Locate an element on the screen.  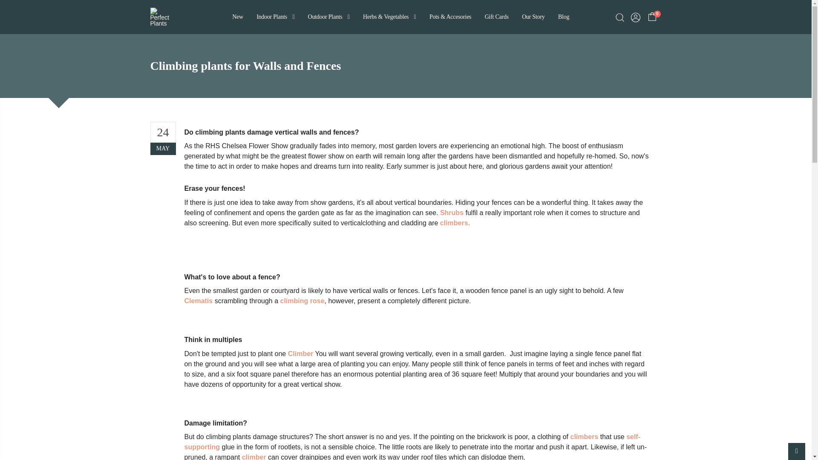
New is located at coordinates (237, 17).